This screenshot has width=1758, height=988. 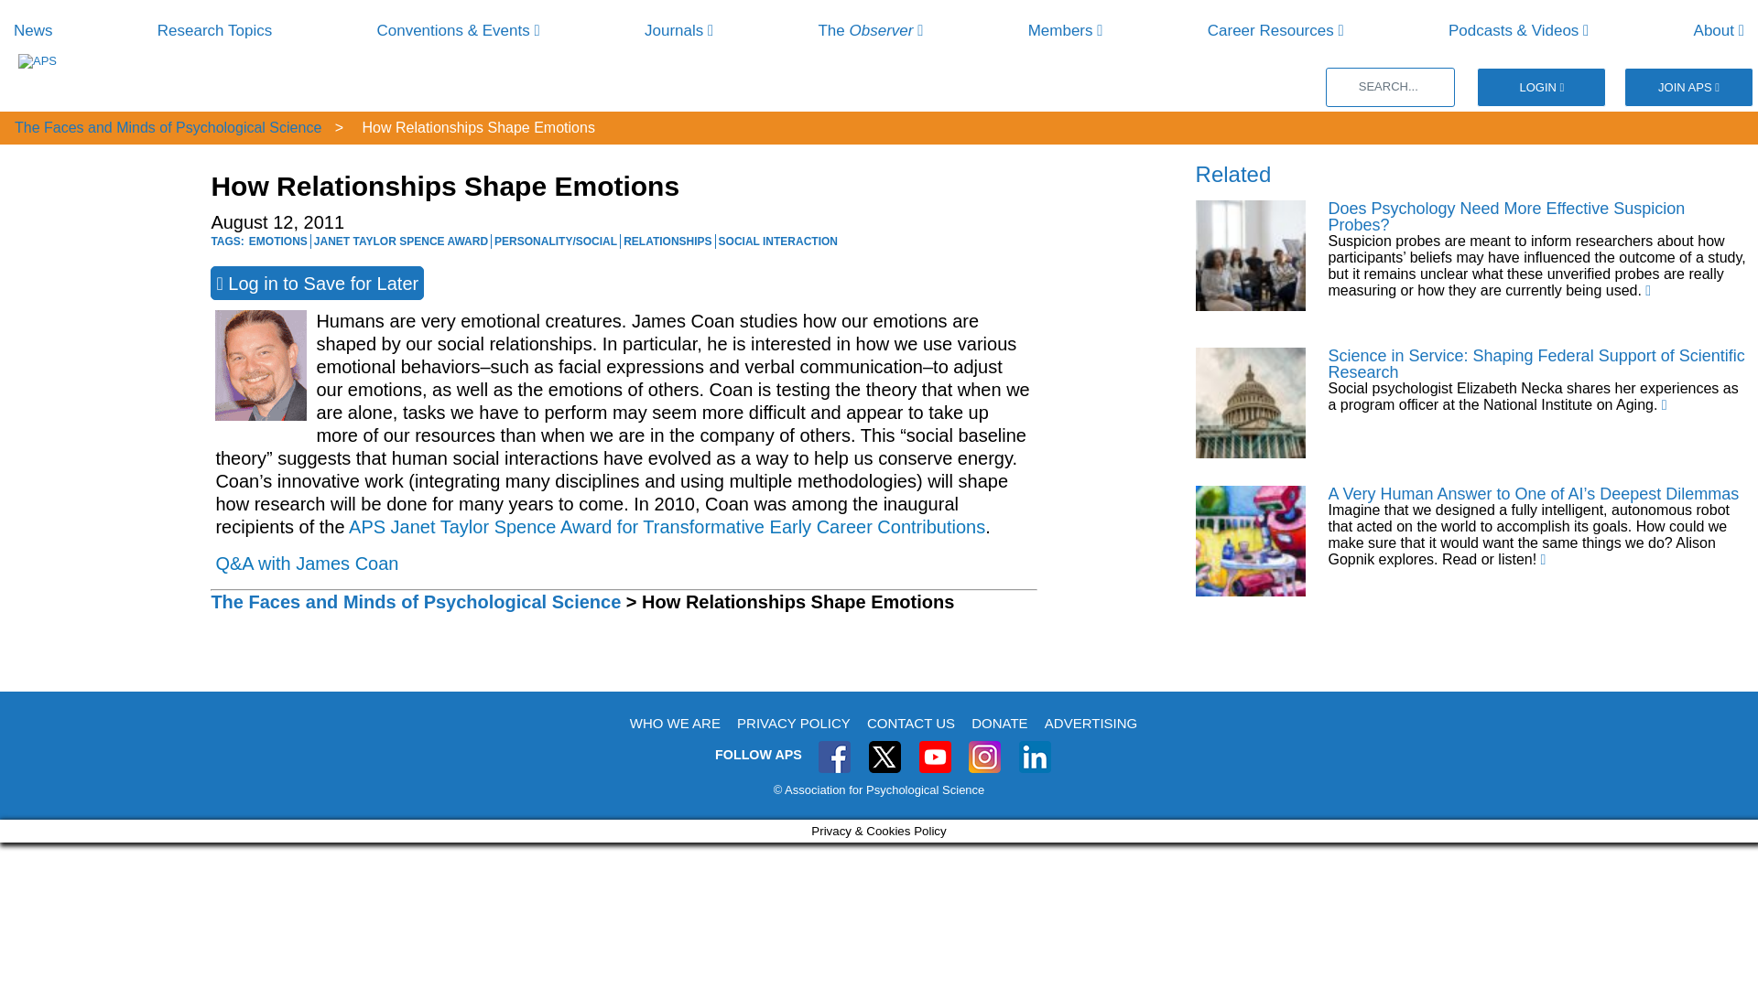 I want to click on Career Resources, so click(x=1276, y=30).